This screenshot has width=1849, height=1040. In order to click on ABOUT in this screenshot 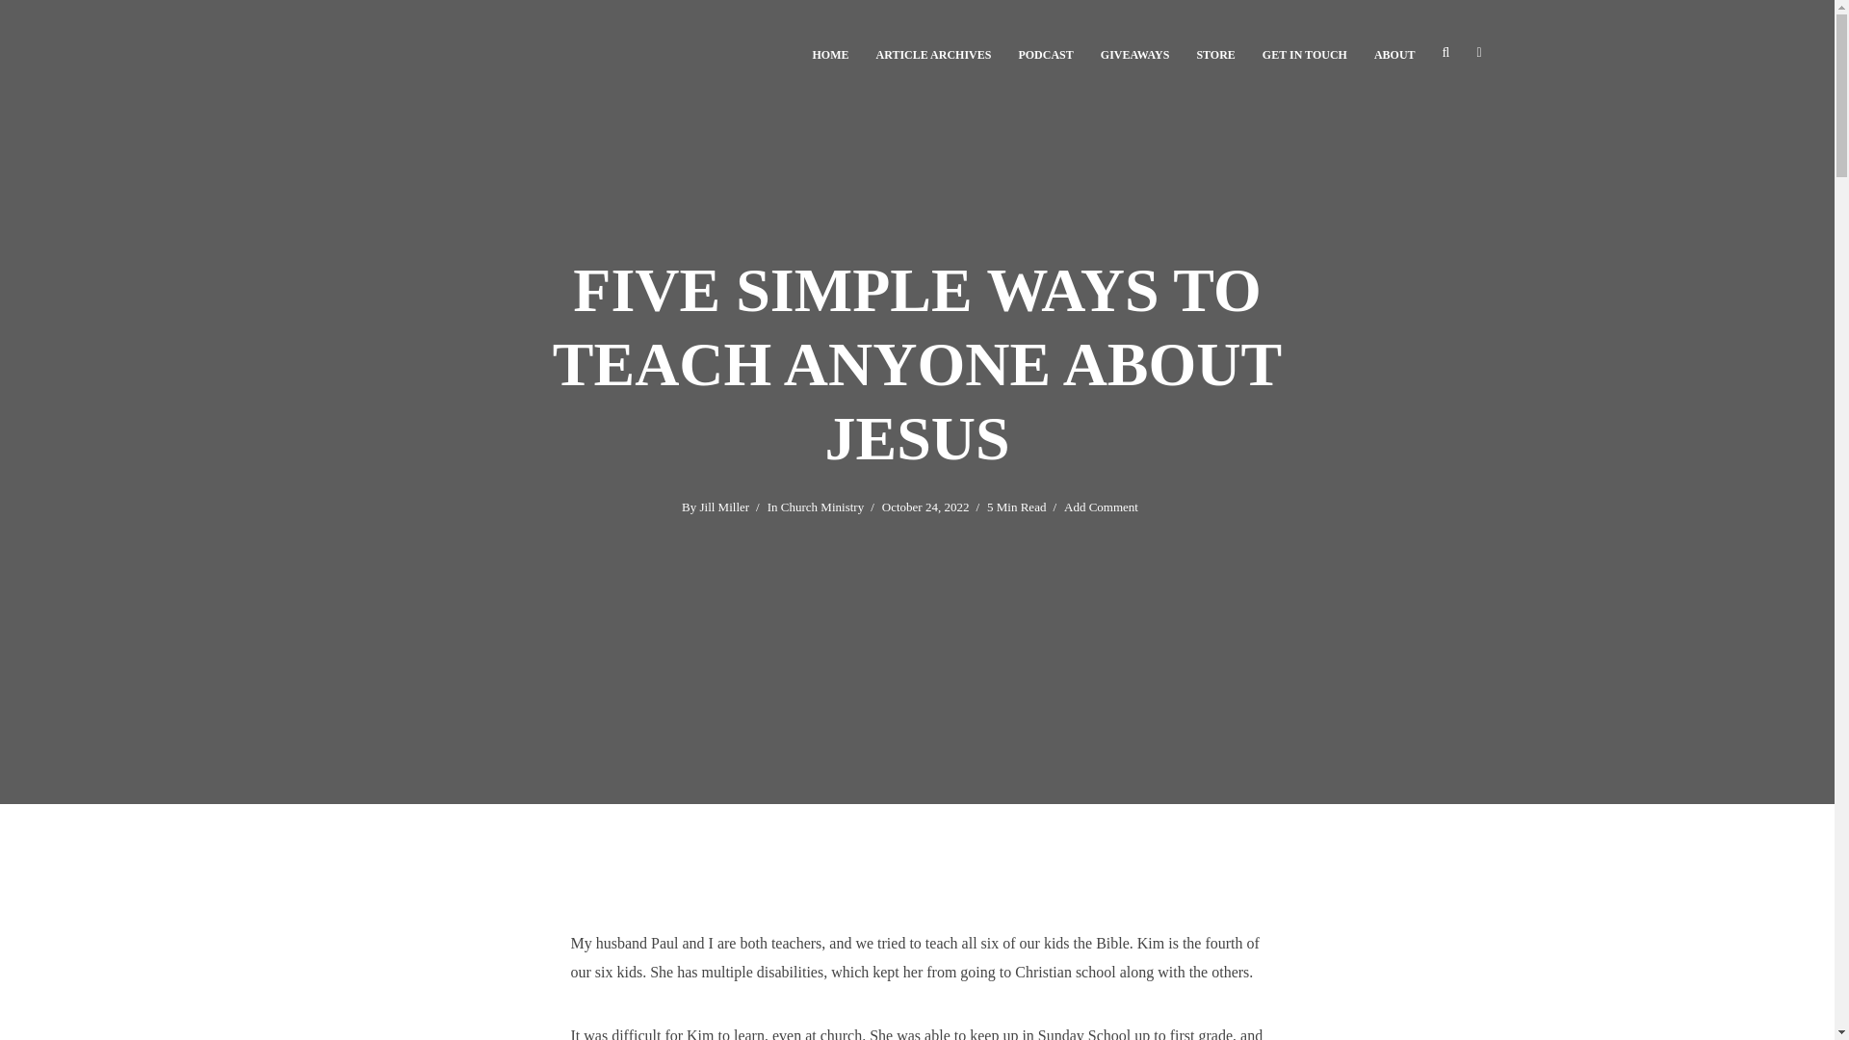, I will do `click(1394, 52)`.